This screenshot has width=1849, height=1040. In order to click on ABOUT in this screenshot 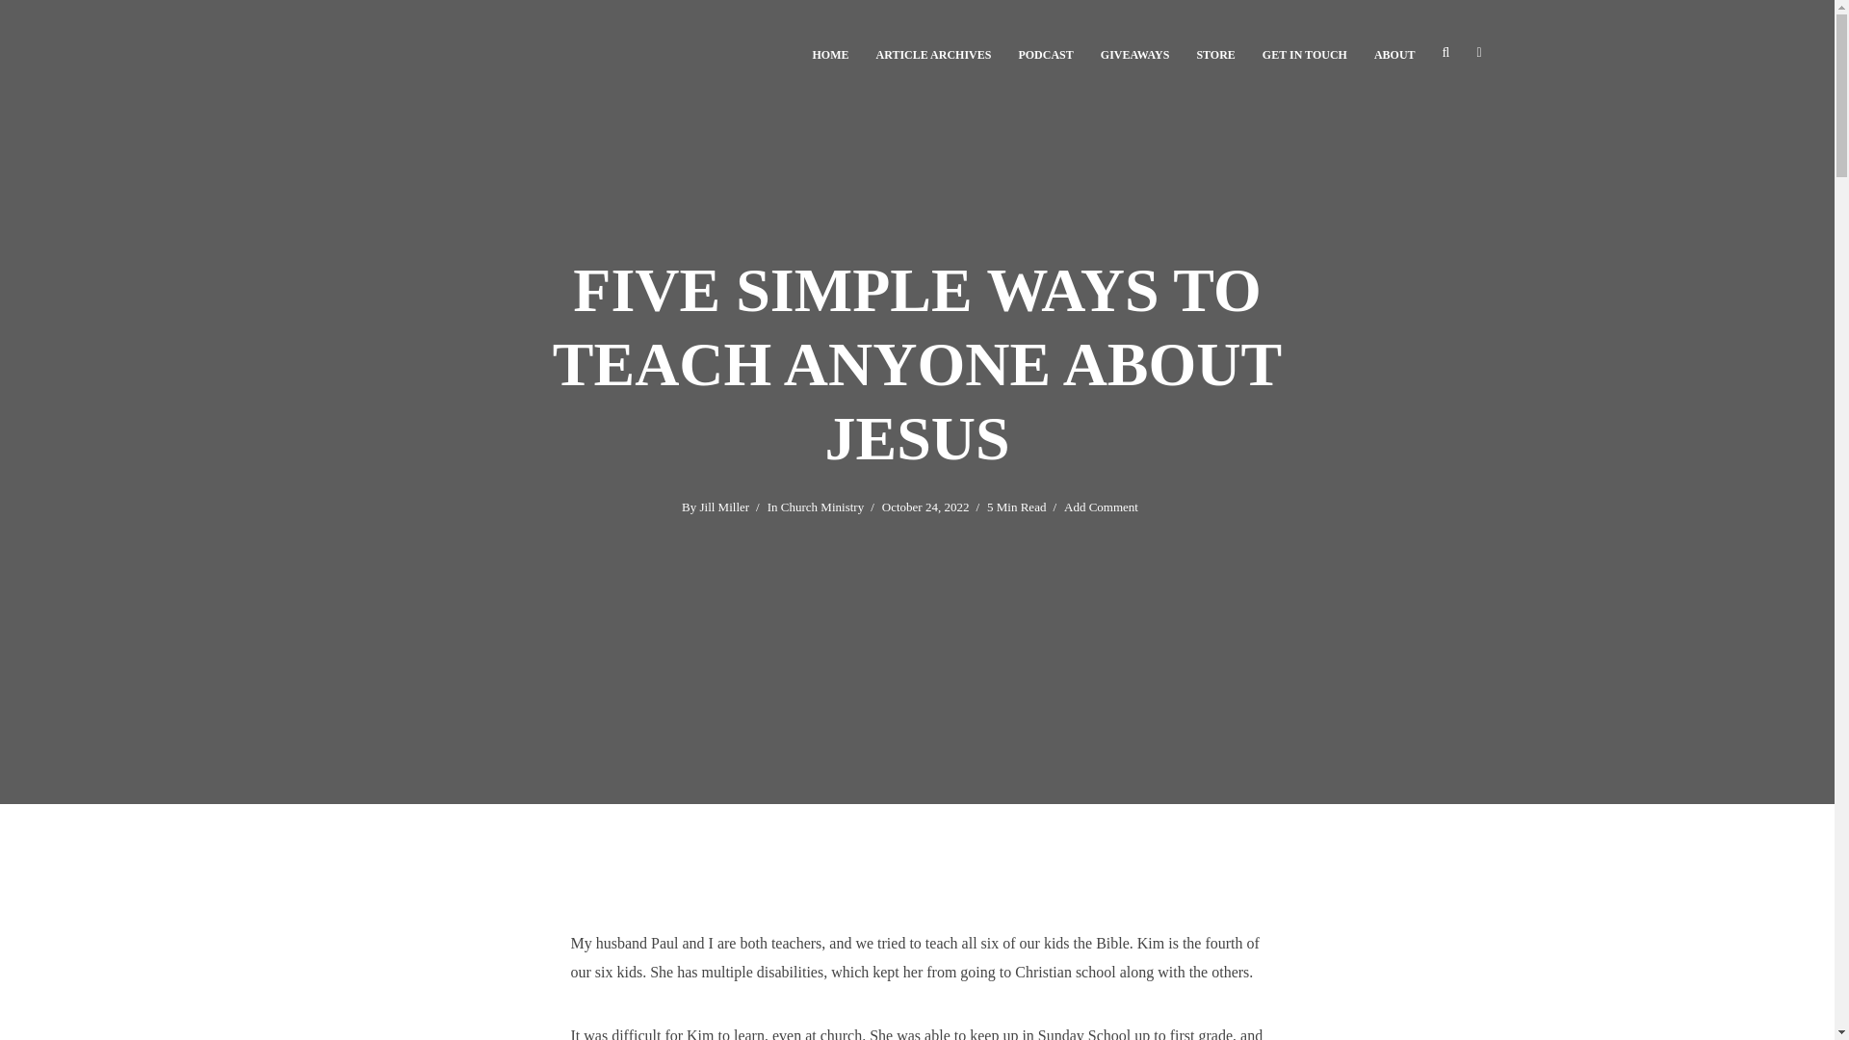, I will do `click(1394, 52)`.